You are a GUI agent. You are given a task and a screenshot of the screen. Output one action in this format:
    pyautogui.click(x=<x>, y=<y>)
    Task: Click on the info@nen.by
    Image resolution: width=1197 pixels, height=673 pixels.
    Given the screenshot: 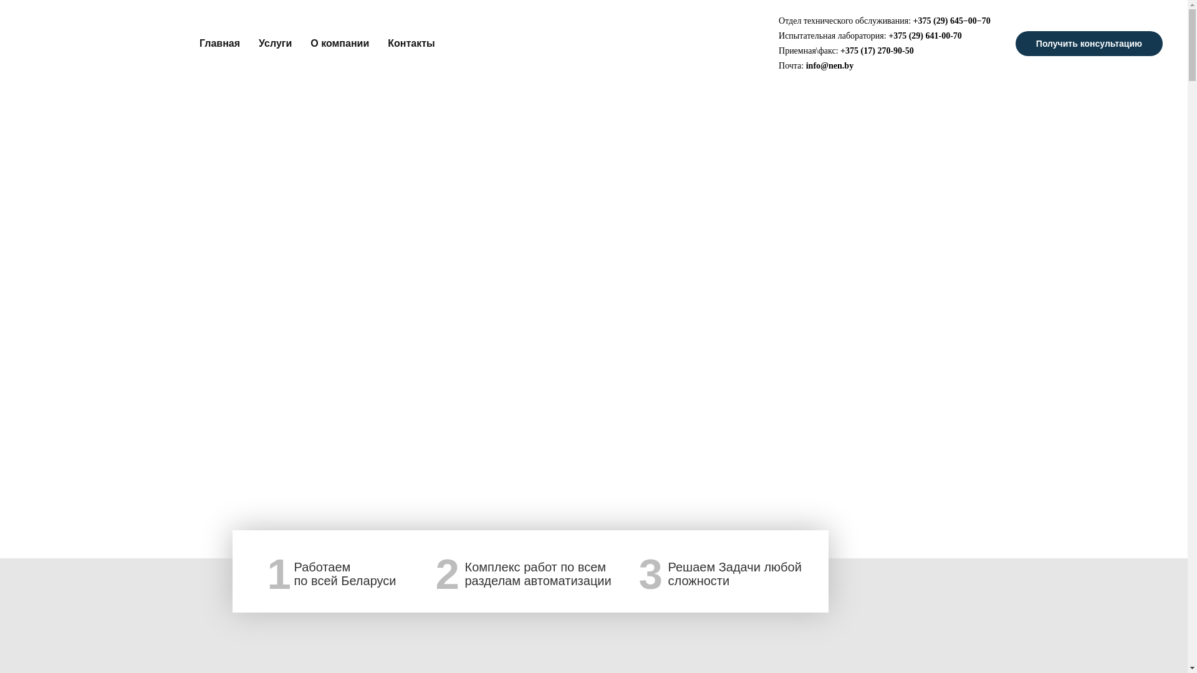 What is the action you would take?
    pyautogui.click(x=830, y=66)
    